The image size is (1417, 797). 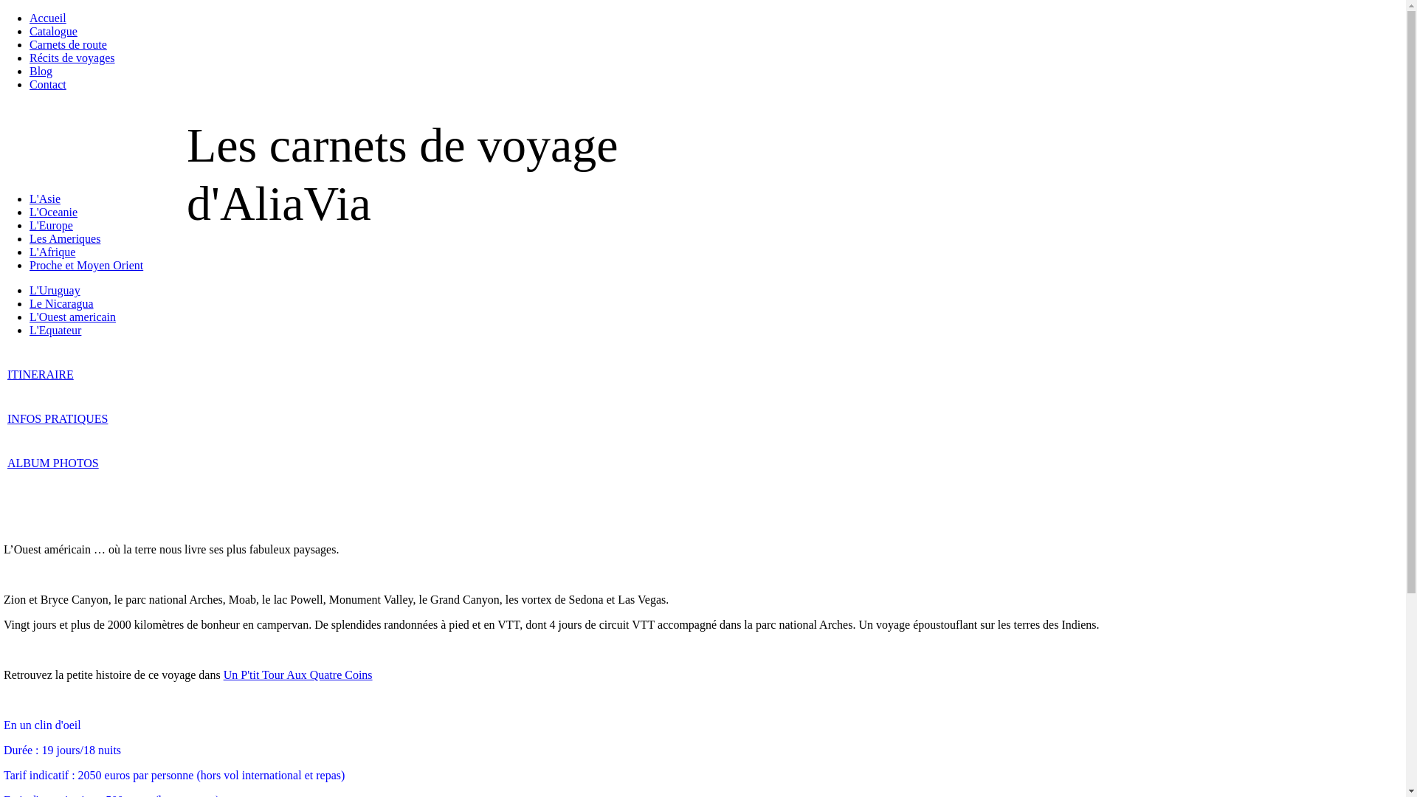 I want to click on Proche et Moyen Orient, so click(x=86, y=266).